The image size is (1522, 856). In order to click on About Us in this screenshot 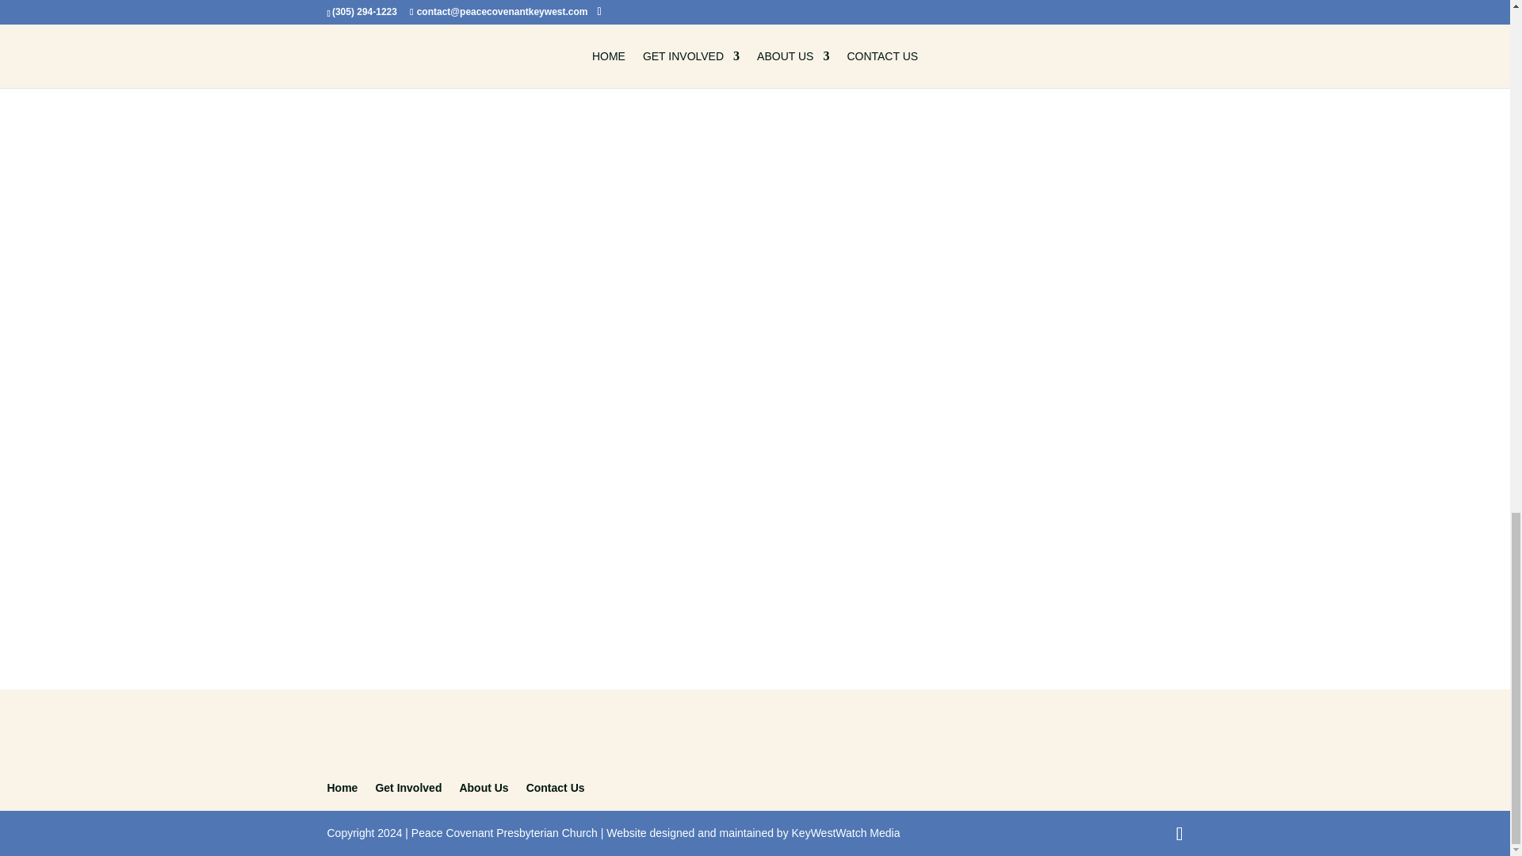, I will do `click(484, 788)`.